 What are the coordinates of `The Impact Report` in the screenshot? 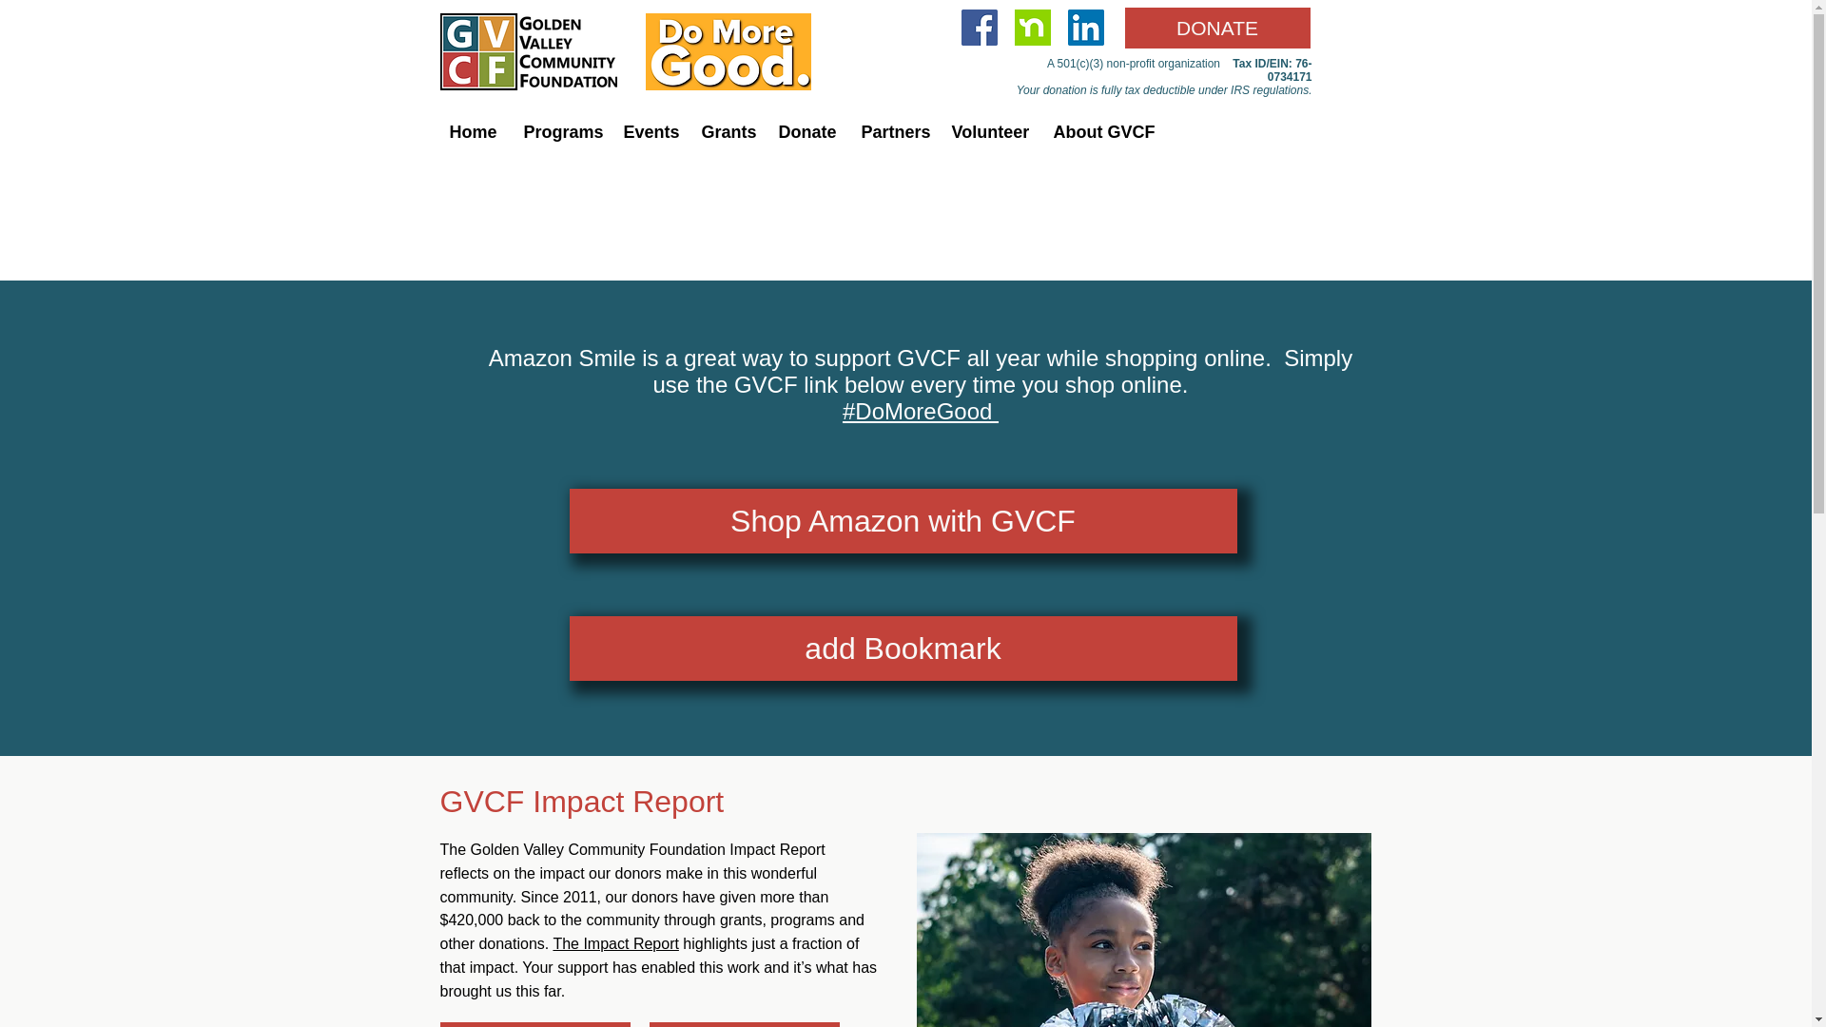 It's located at (616, 943).